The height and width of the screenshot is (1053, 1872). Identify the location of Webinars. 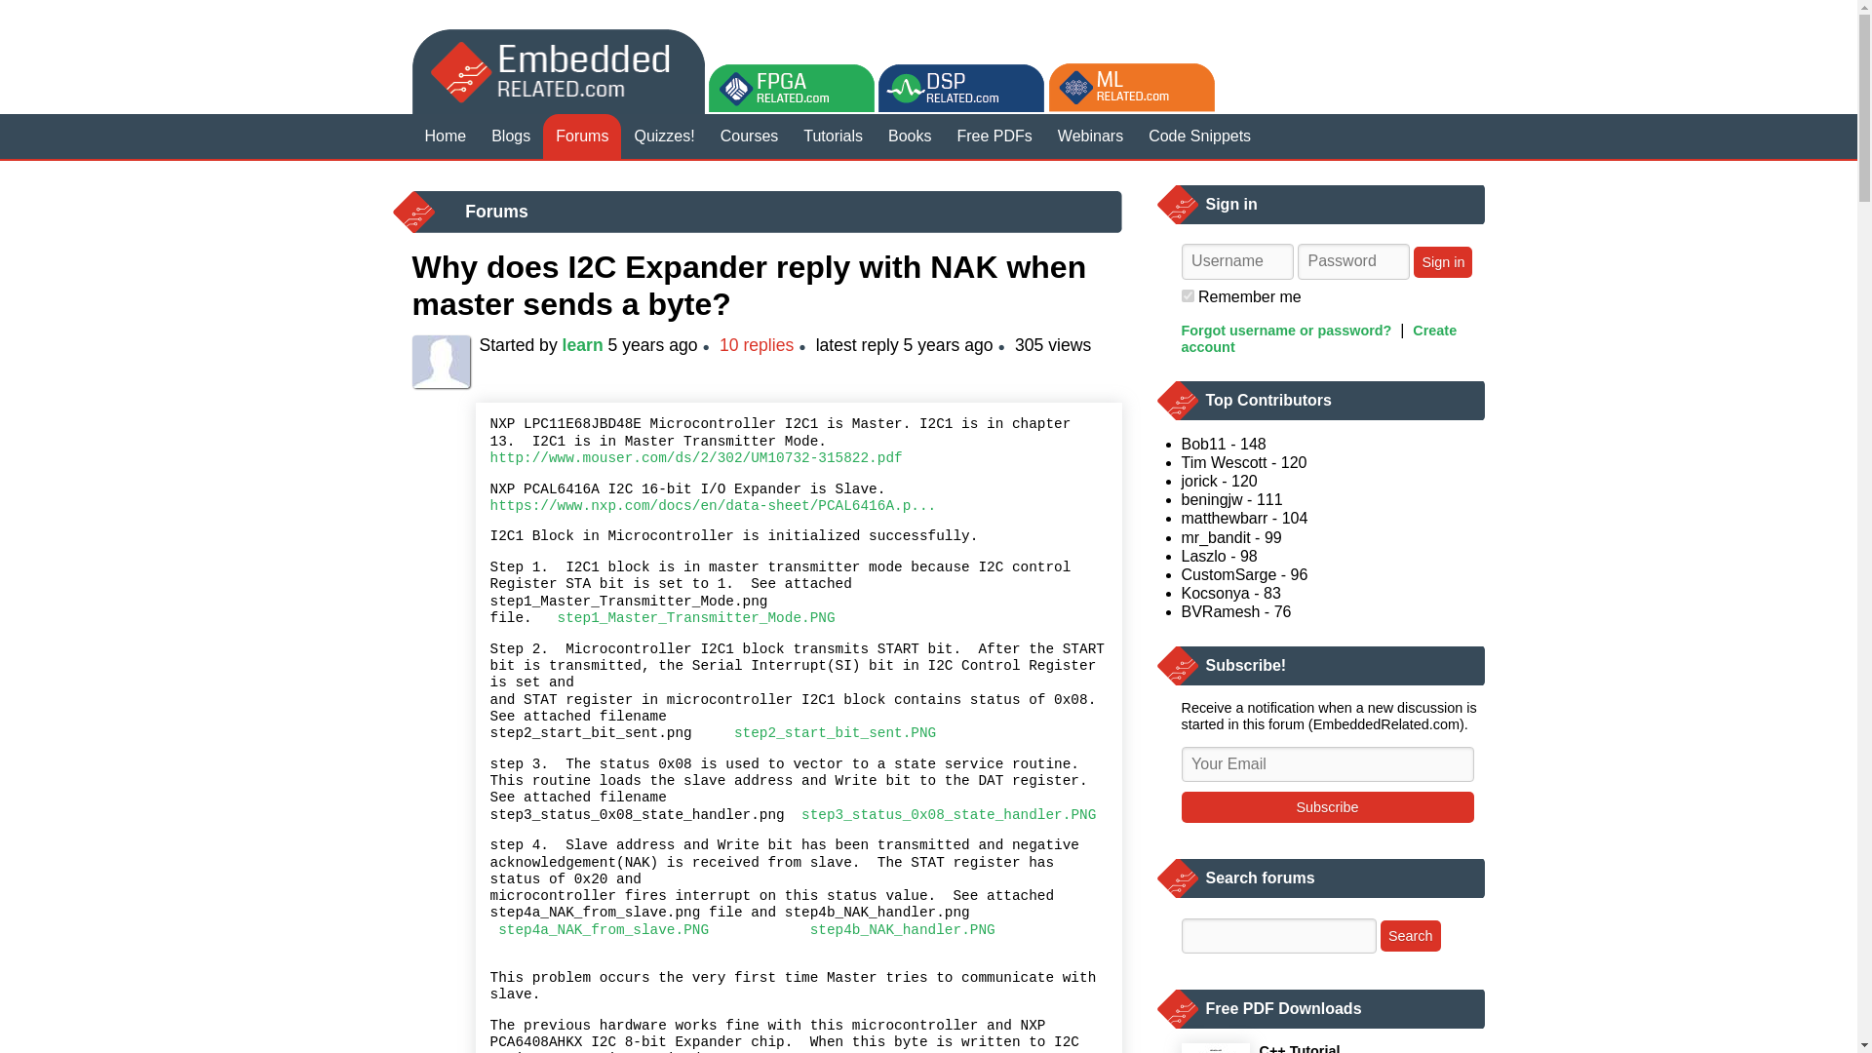
(1090, 136).